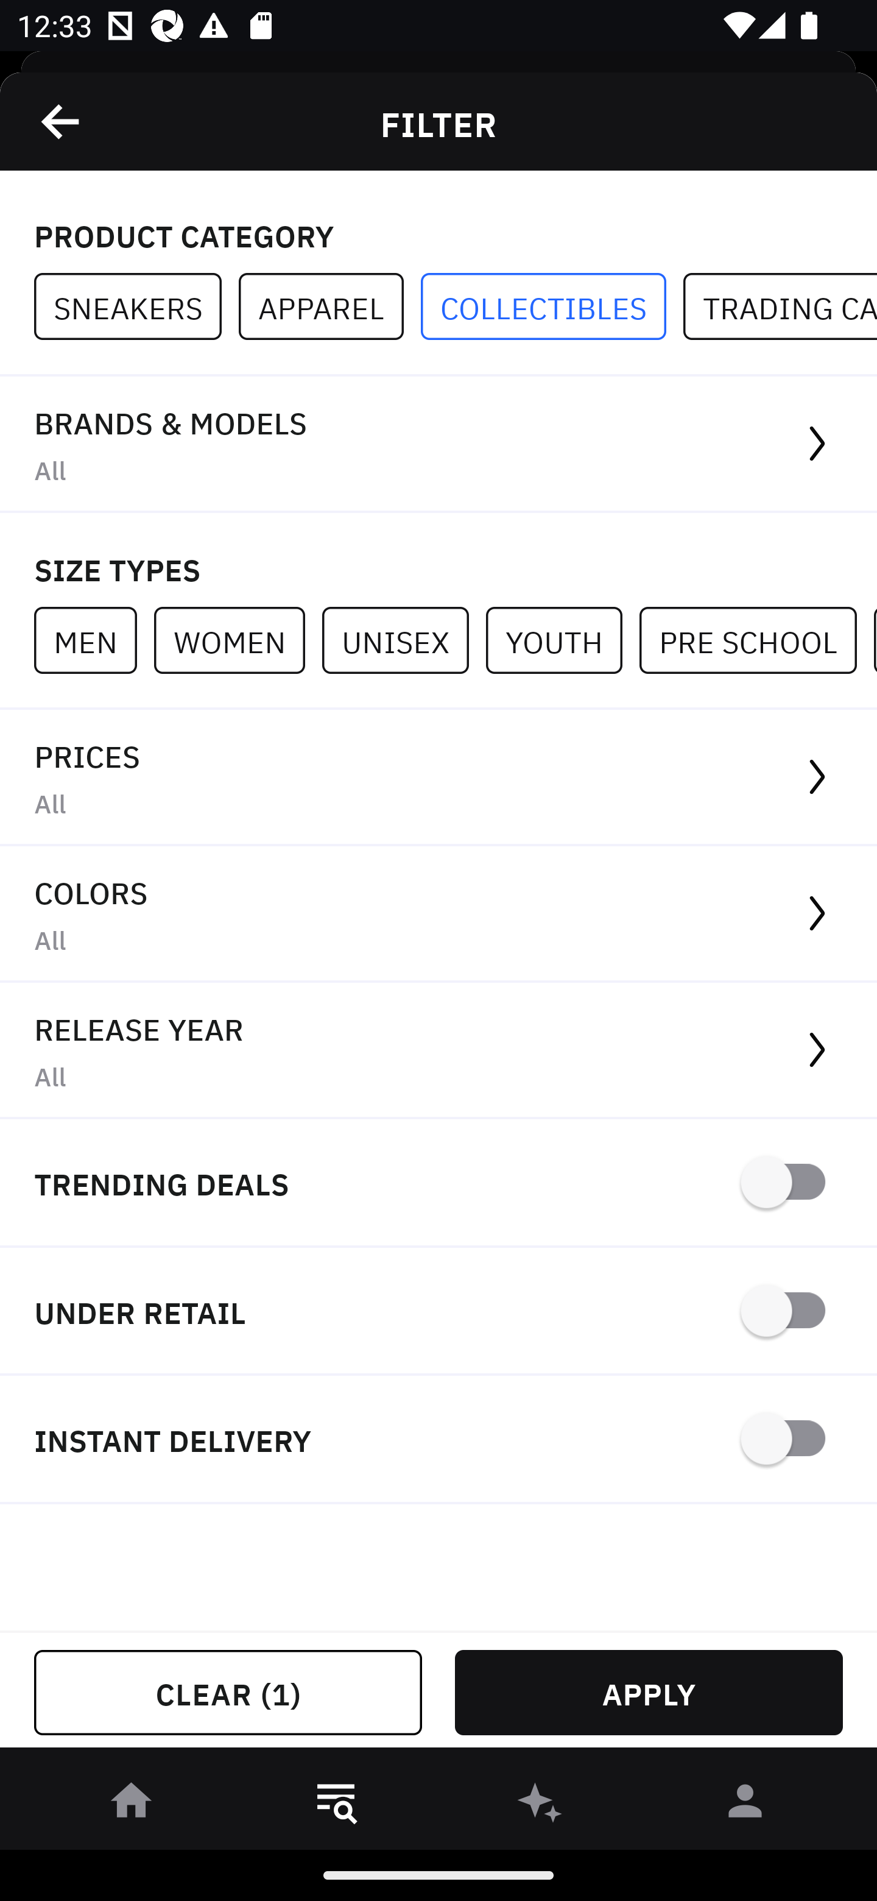  I want to click on CLEAR (1), so click(228, 1693).